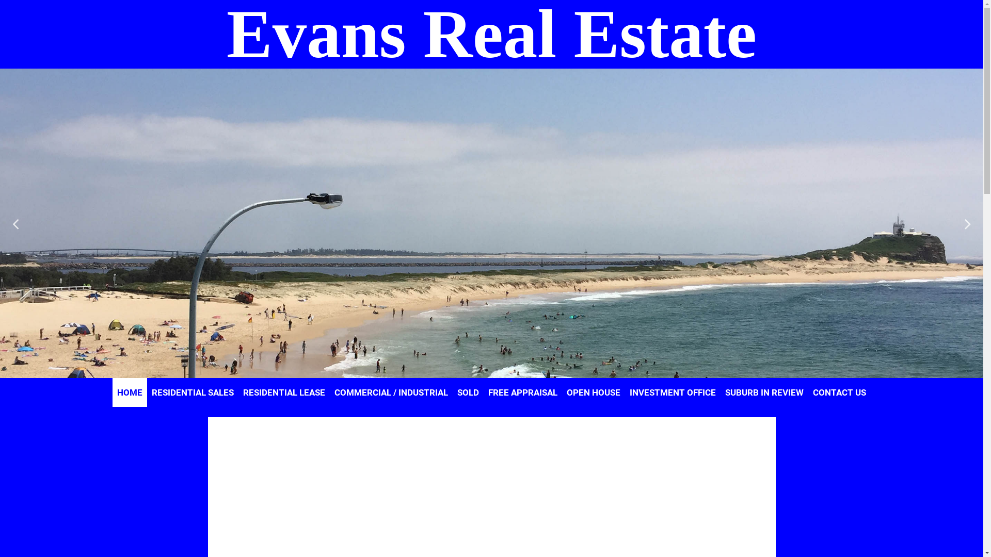 Image resolution: width=991 pixels, height=557 pixels. Describe the element at coordinates (764, 392) in the screenshot. I see `SUBURB IN REVIEW` at that location.